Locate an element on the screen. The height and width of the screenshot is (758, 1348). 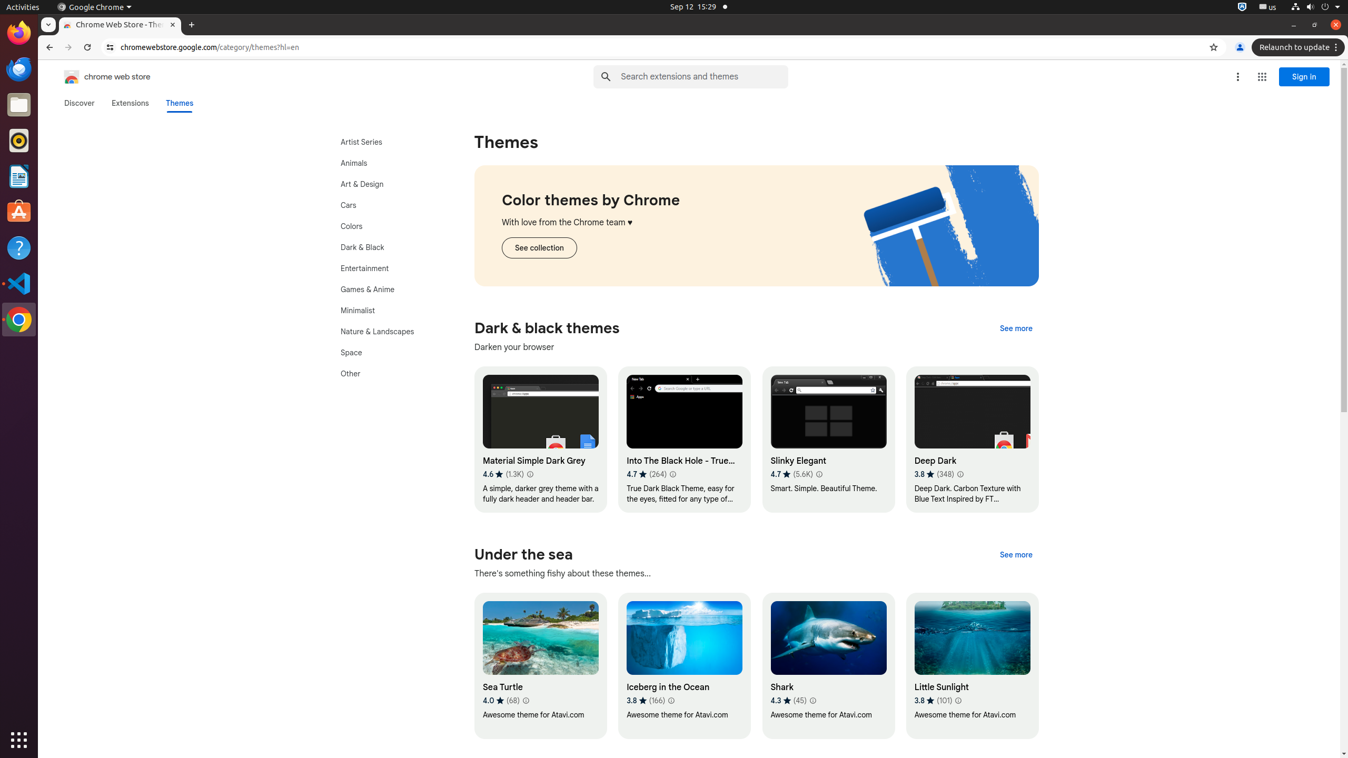
Learn more about results and reviews "Into The Black Hole - True Amoled Black Theme" is located at coordinates (672, 474).